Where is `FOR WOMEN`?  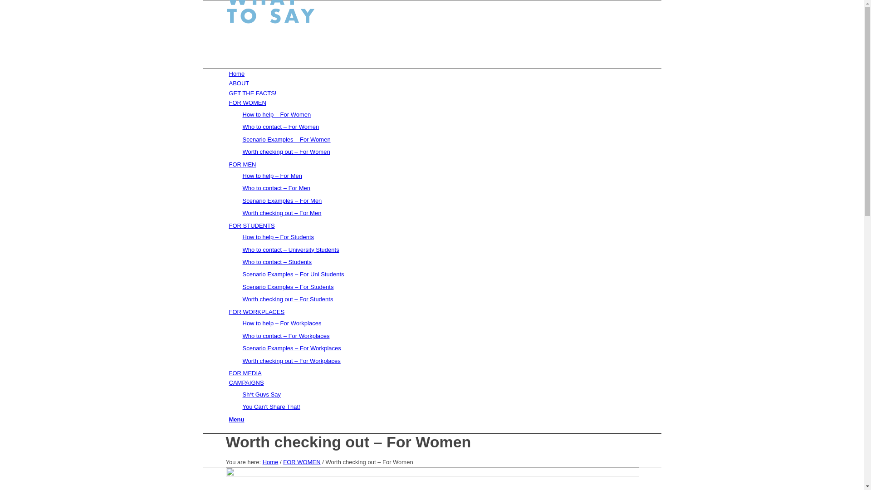
FOR WOMEN is located at coordinates (247, 103).